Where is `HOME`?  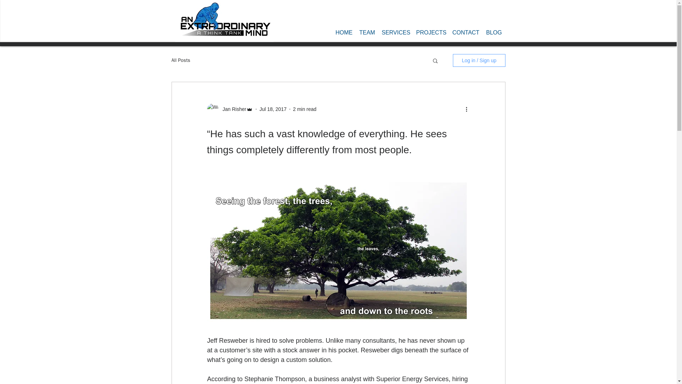
HOME is located at coordinates (343, 32).